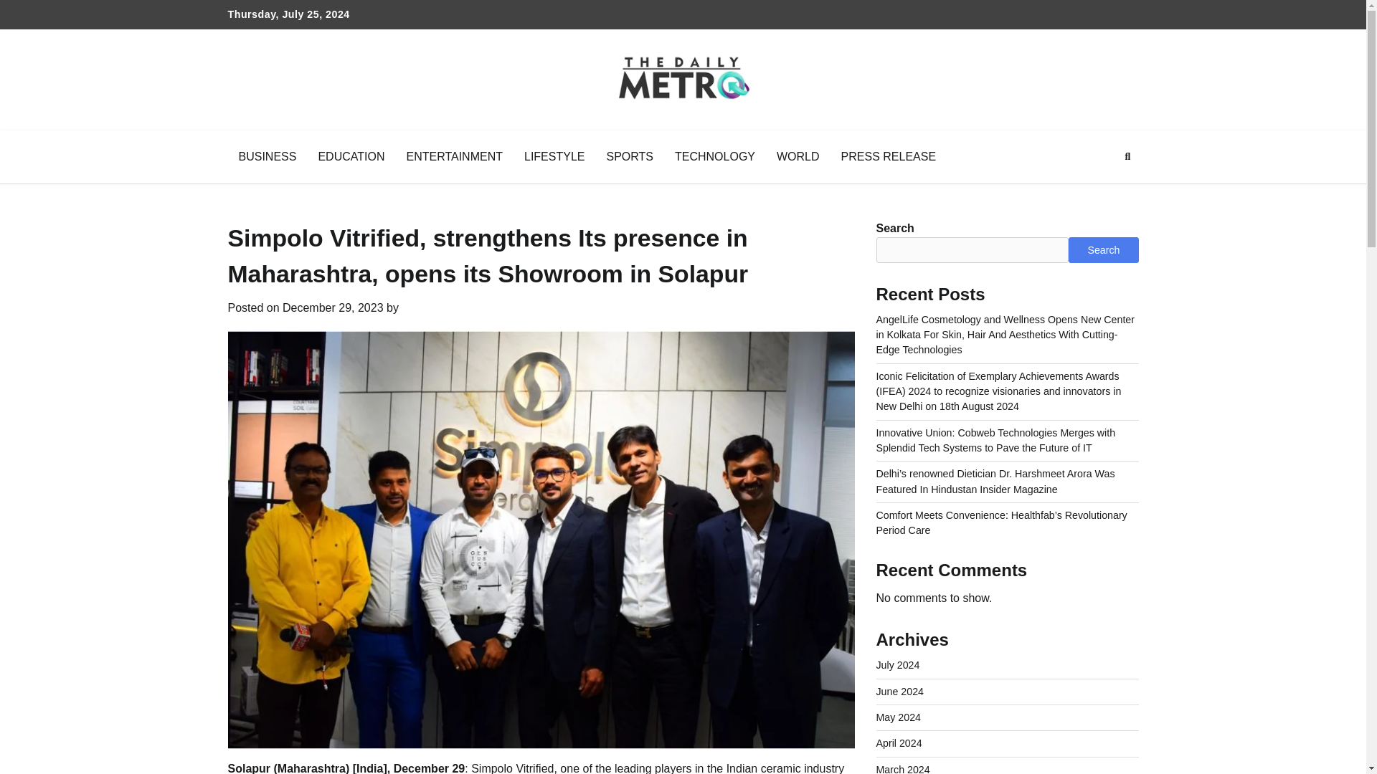  I want to click on Search, so click(1102, 191).